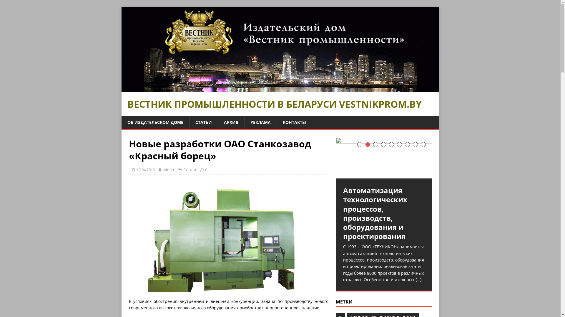  What do you see at coordinates (416, 144) in the screenshot?
I see `8` at bounding box center [416, 144].